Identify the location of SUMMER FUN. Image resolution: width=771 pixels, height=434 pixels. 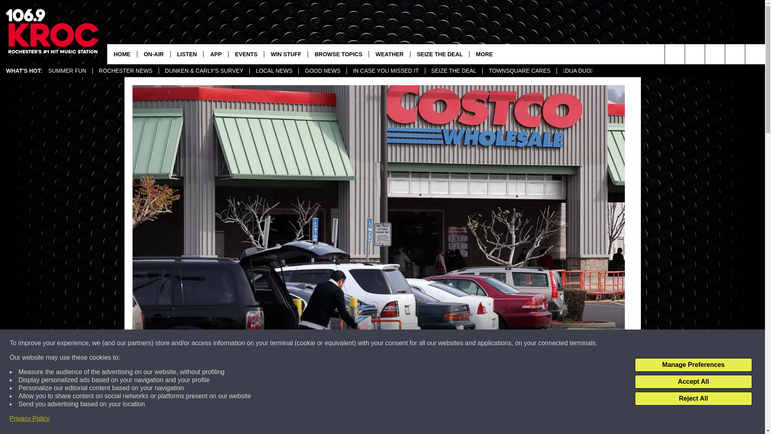
(67, 71).